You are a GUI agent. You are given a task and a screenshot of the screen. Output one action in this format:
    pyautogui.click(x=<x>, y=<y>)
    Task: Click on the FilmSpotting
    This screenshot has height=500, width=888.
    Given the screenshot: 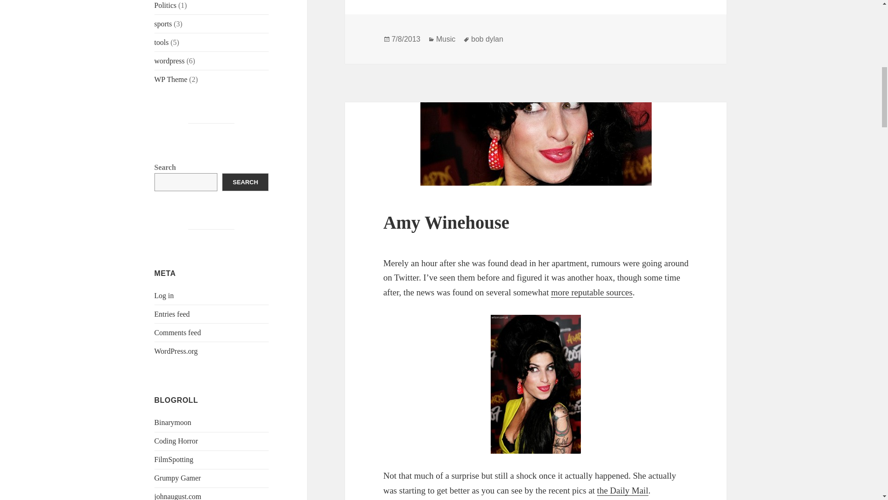 What is the action you would take?
    pyautogui.click(x=174, y=459)
    